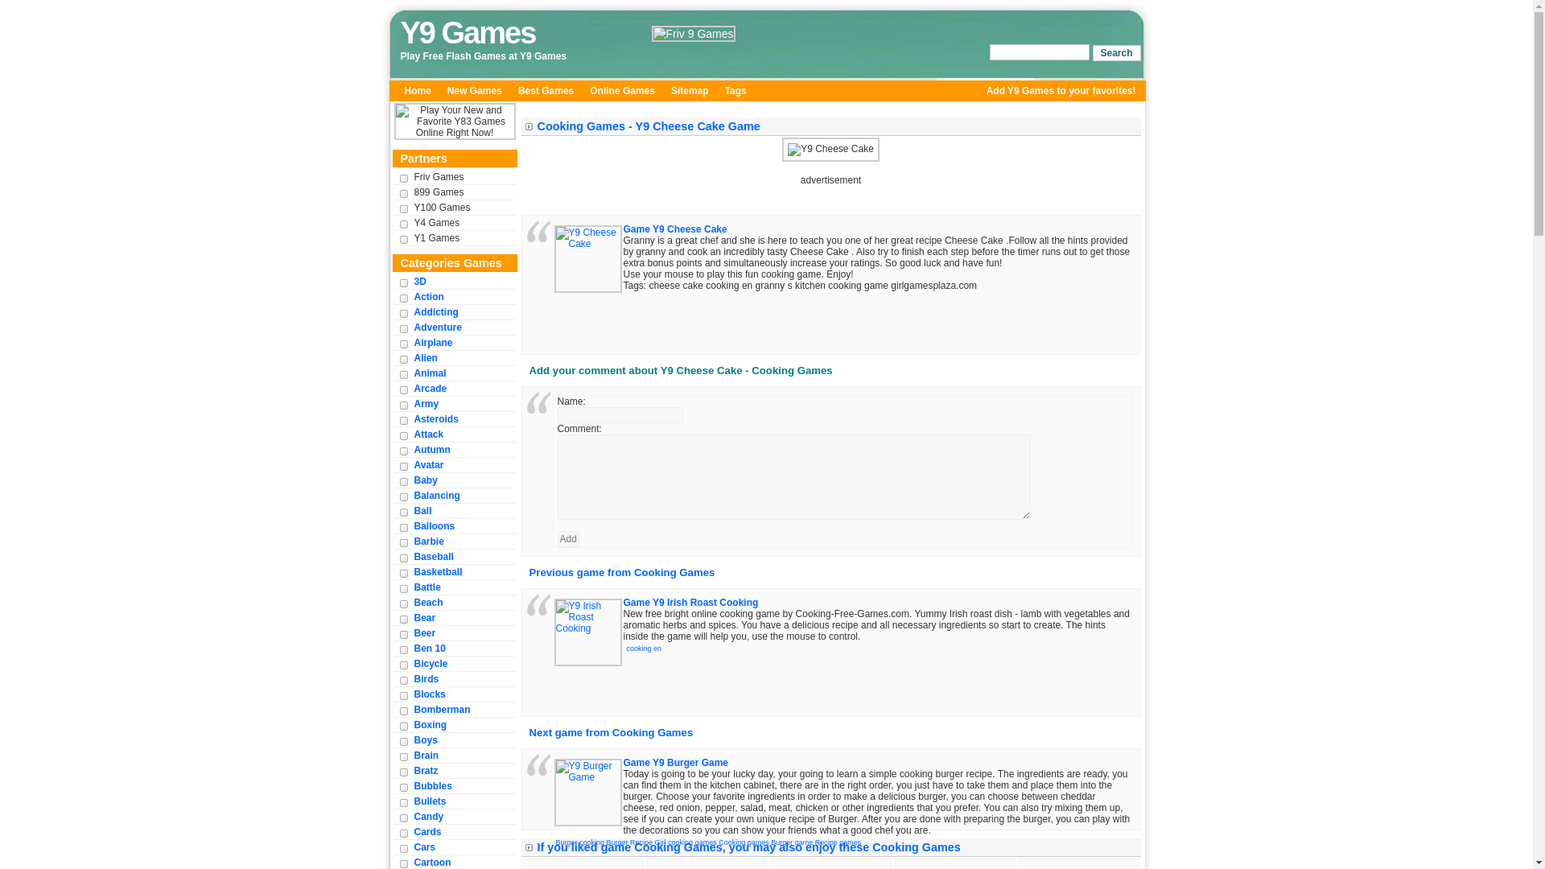 The image size is (1545, 869). Describe the element at coordinates (435, 312) in the screenshot. I see `Addicting Games` at that location.